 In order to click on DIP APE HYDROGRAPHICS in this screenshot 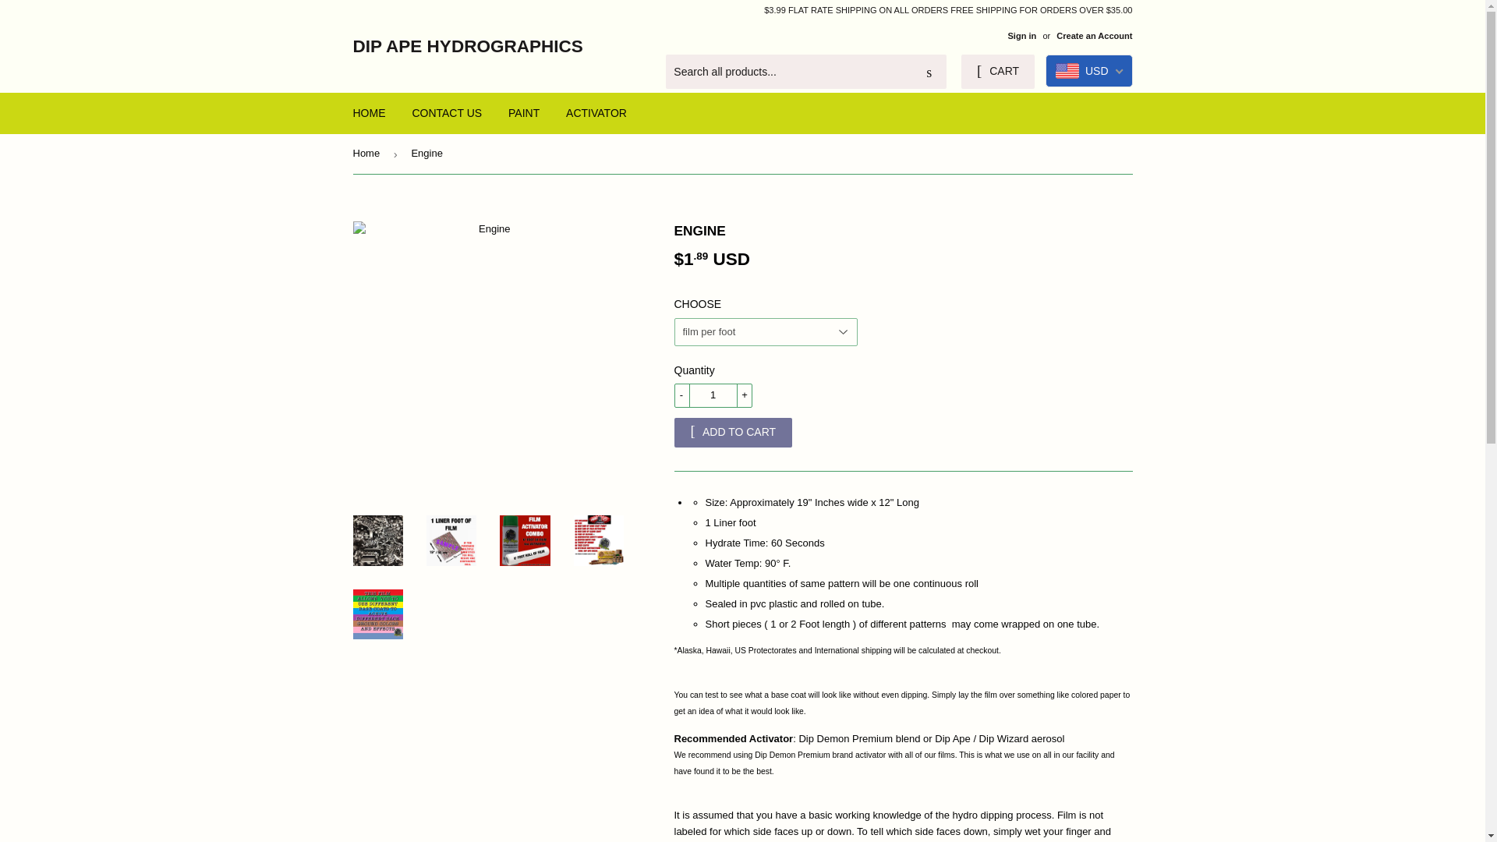, I will do `click(508, 47)`.